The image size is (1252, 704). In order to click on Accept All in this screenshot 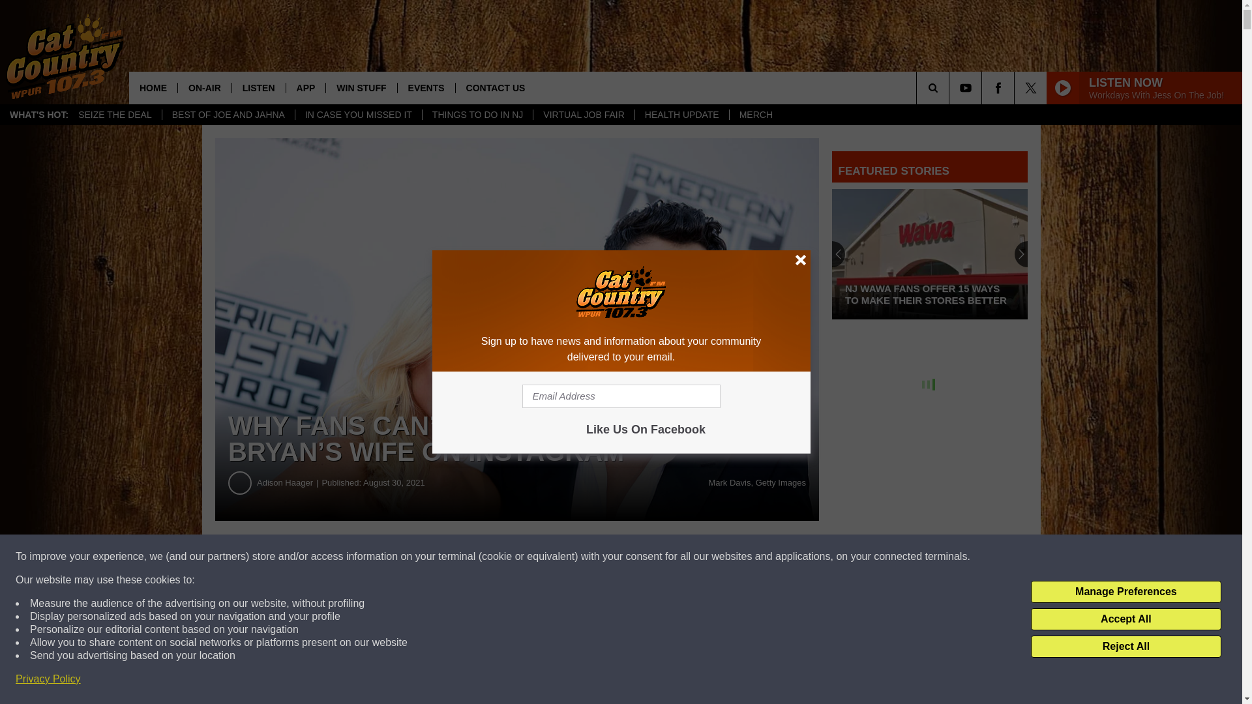, I will do `click(1125, 619)`.